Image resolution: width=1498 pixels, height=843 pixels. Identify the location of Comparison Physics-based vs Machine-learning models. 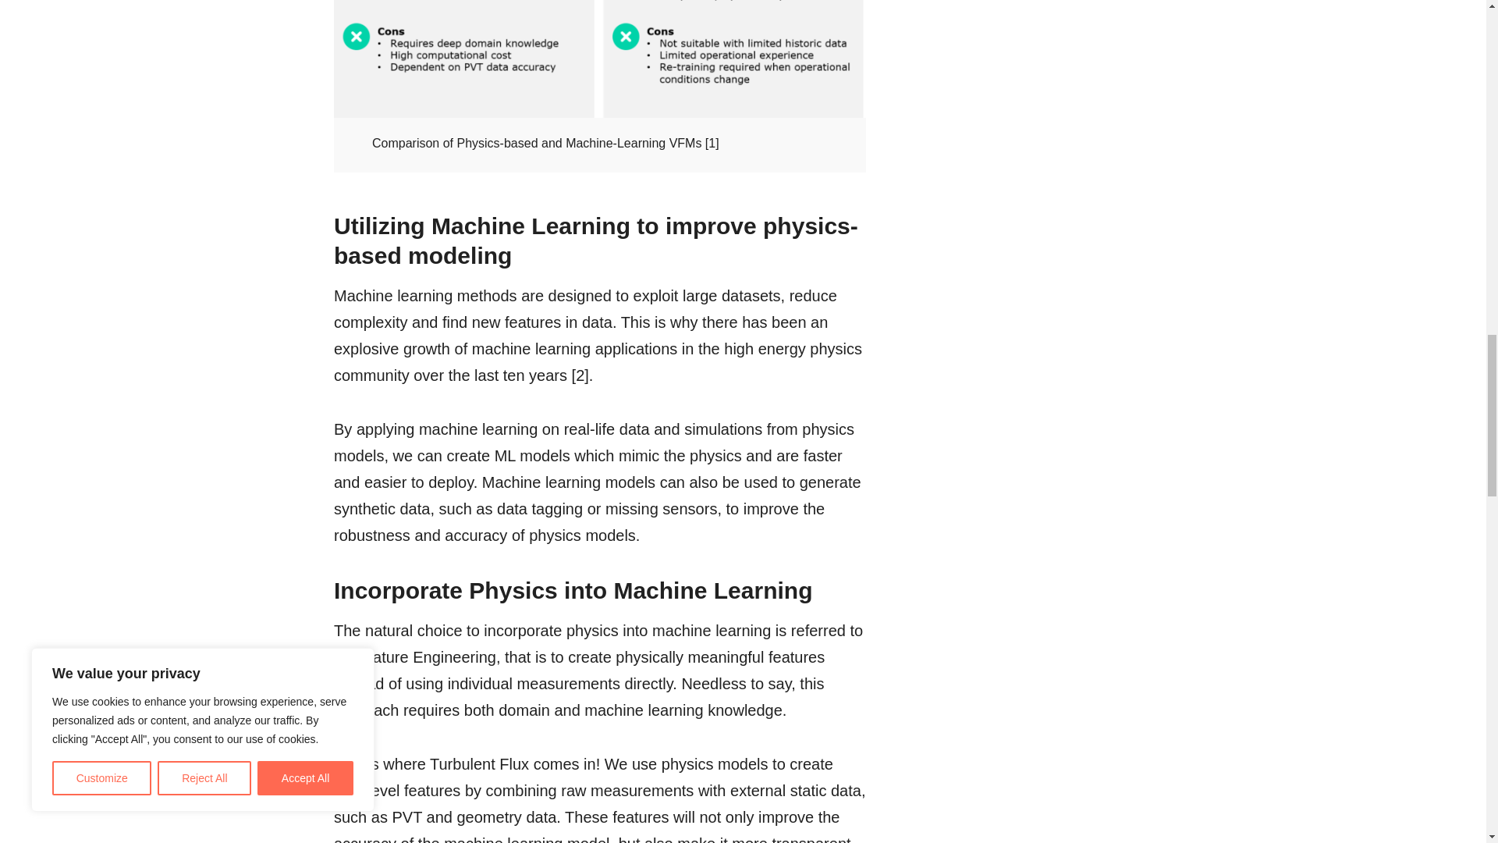
(599, 59).